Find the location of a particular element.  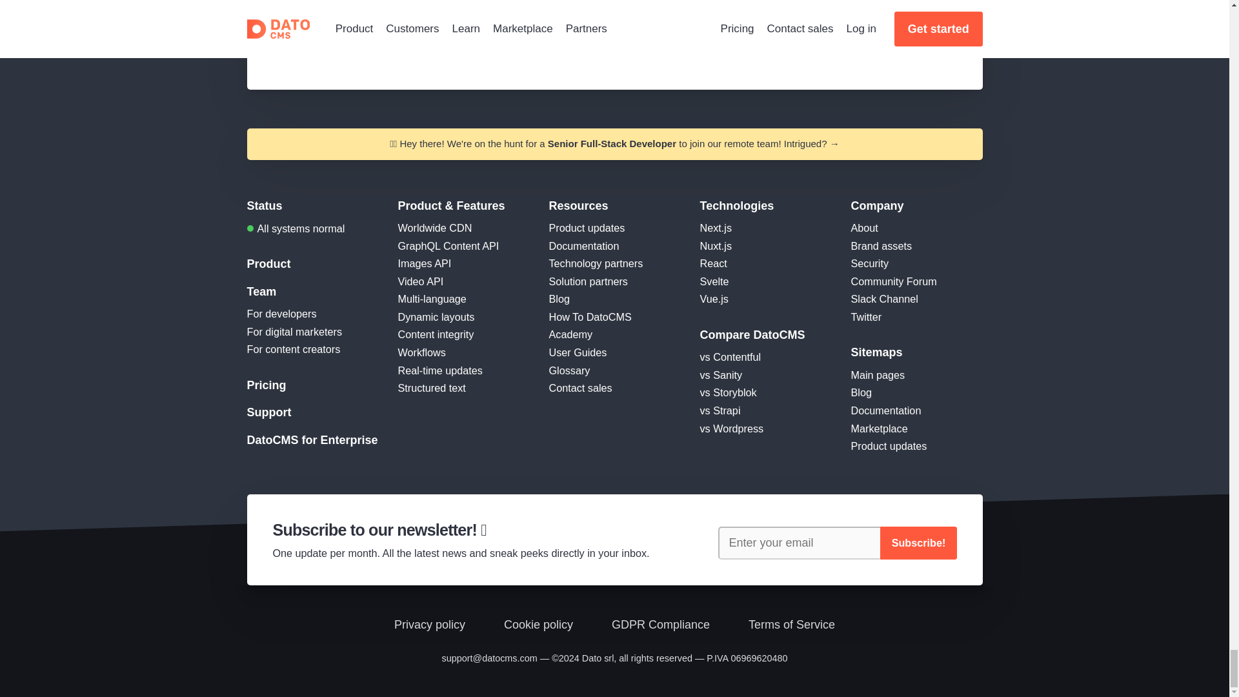

Headless CMS Graphql is located at coordinates (448, 245).